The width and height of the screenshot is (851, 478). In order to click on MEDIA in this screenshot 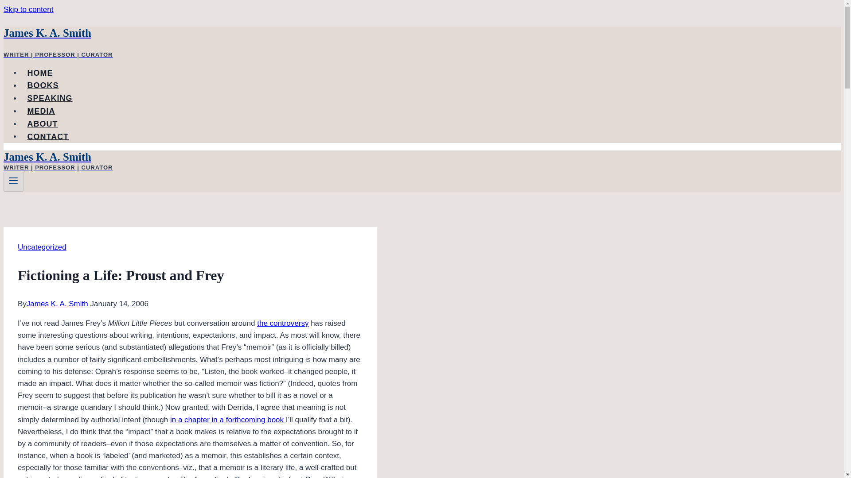, I will do `click(41, 111)`.